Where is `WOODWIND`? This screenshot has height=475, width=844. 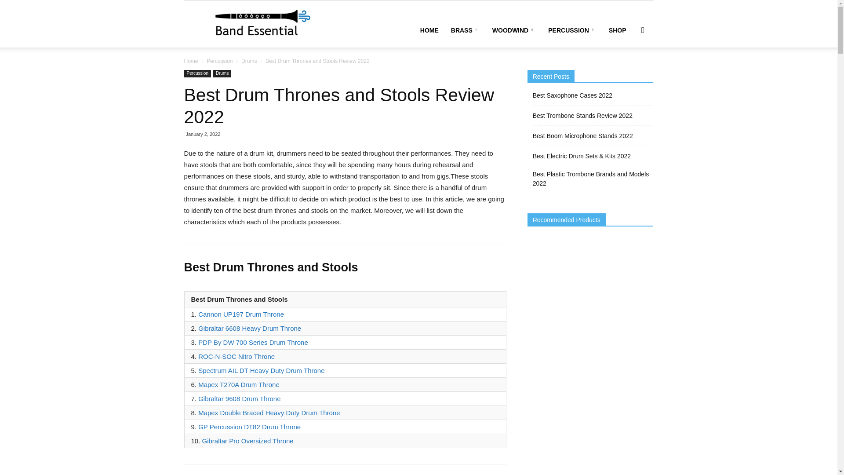
WOODWIND is located at coordinates (513, 30).